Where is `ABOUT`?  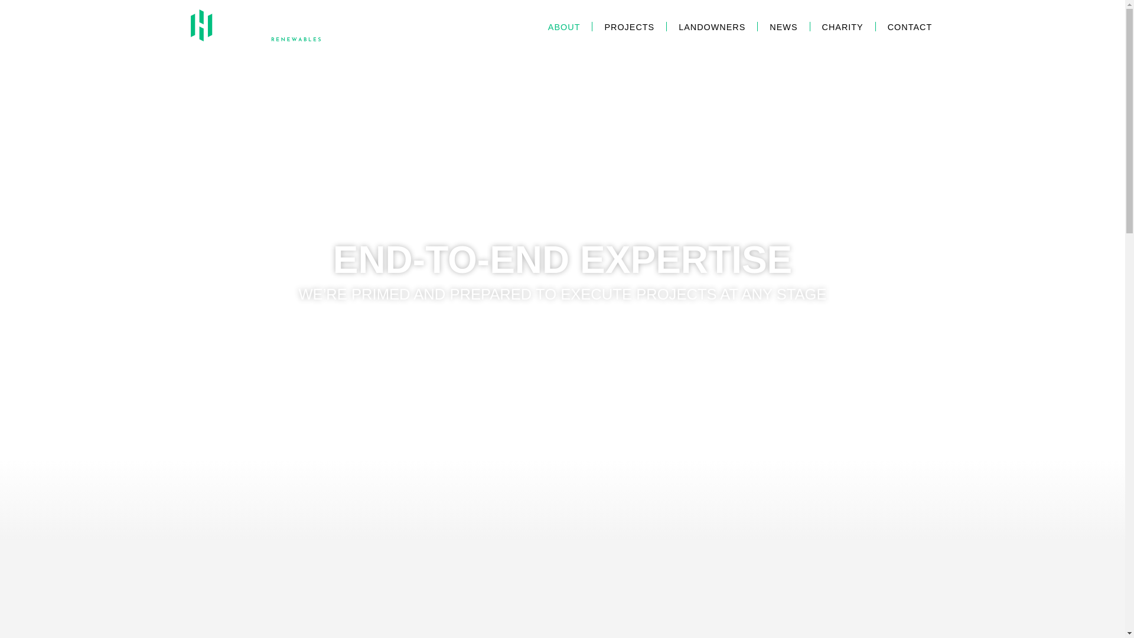 ABOUT is located at coordinates (569, 26).